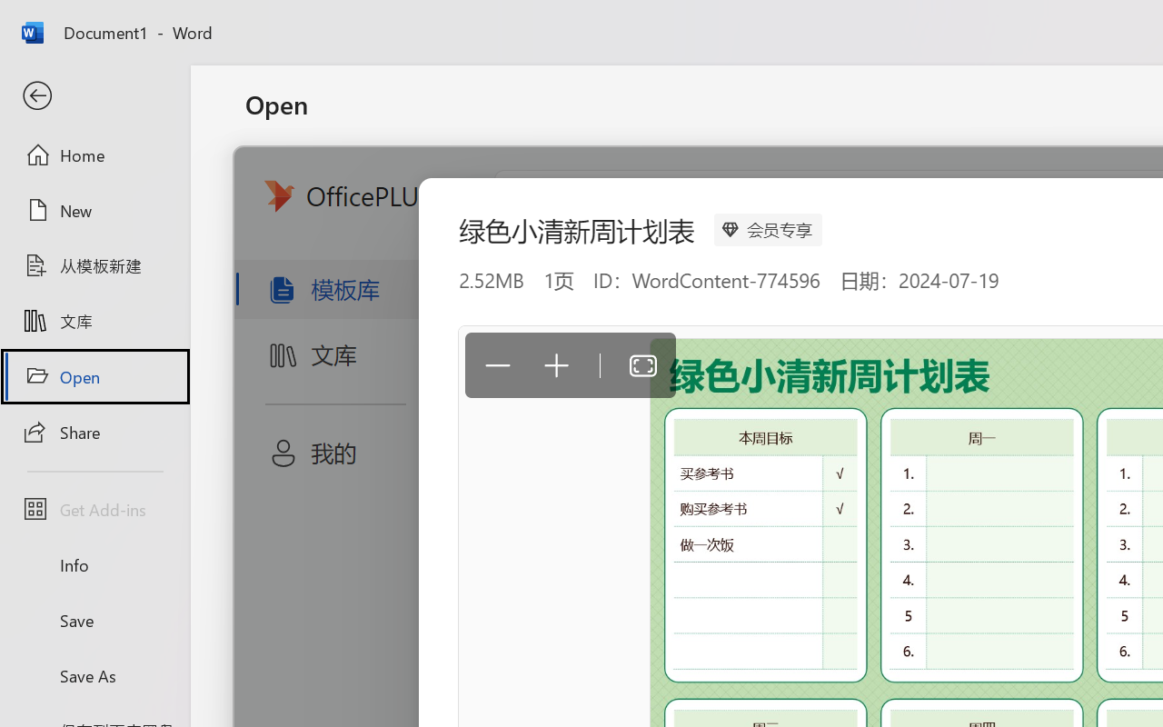 This screenshot has height=727, width=1163. What do you see at coordinates (462, 419) in the screenshot?
I see `This PC` at bounding box center [462, 419].